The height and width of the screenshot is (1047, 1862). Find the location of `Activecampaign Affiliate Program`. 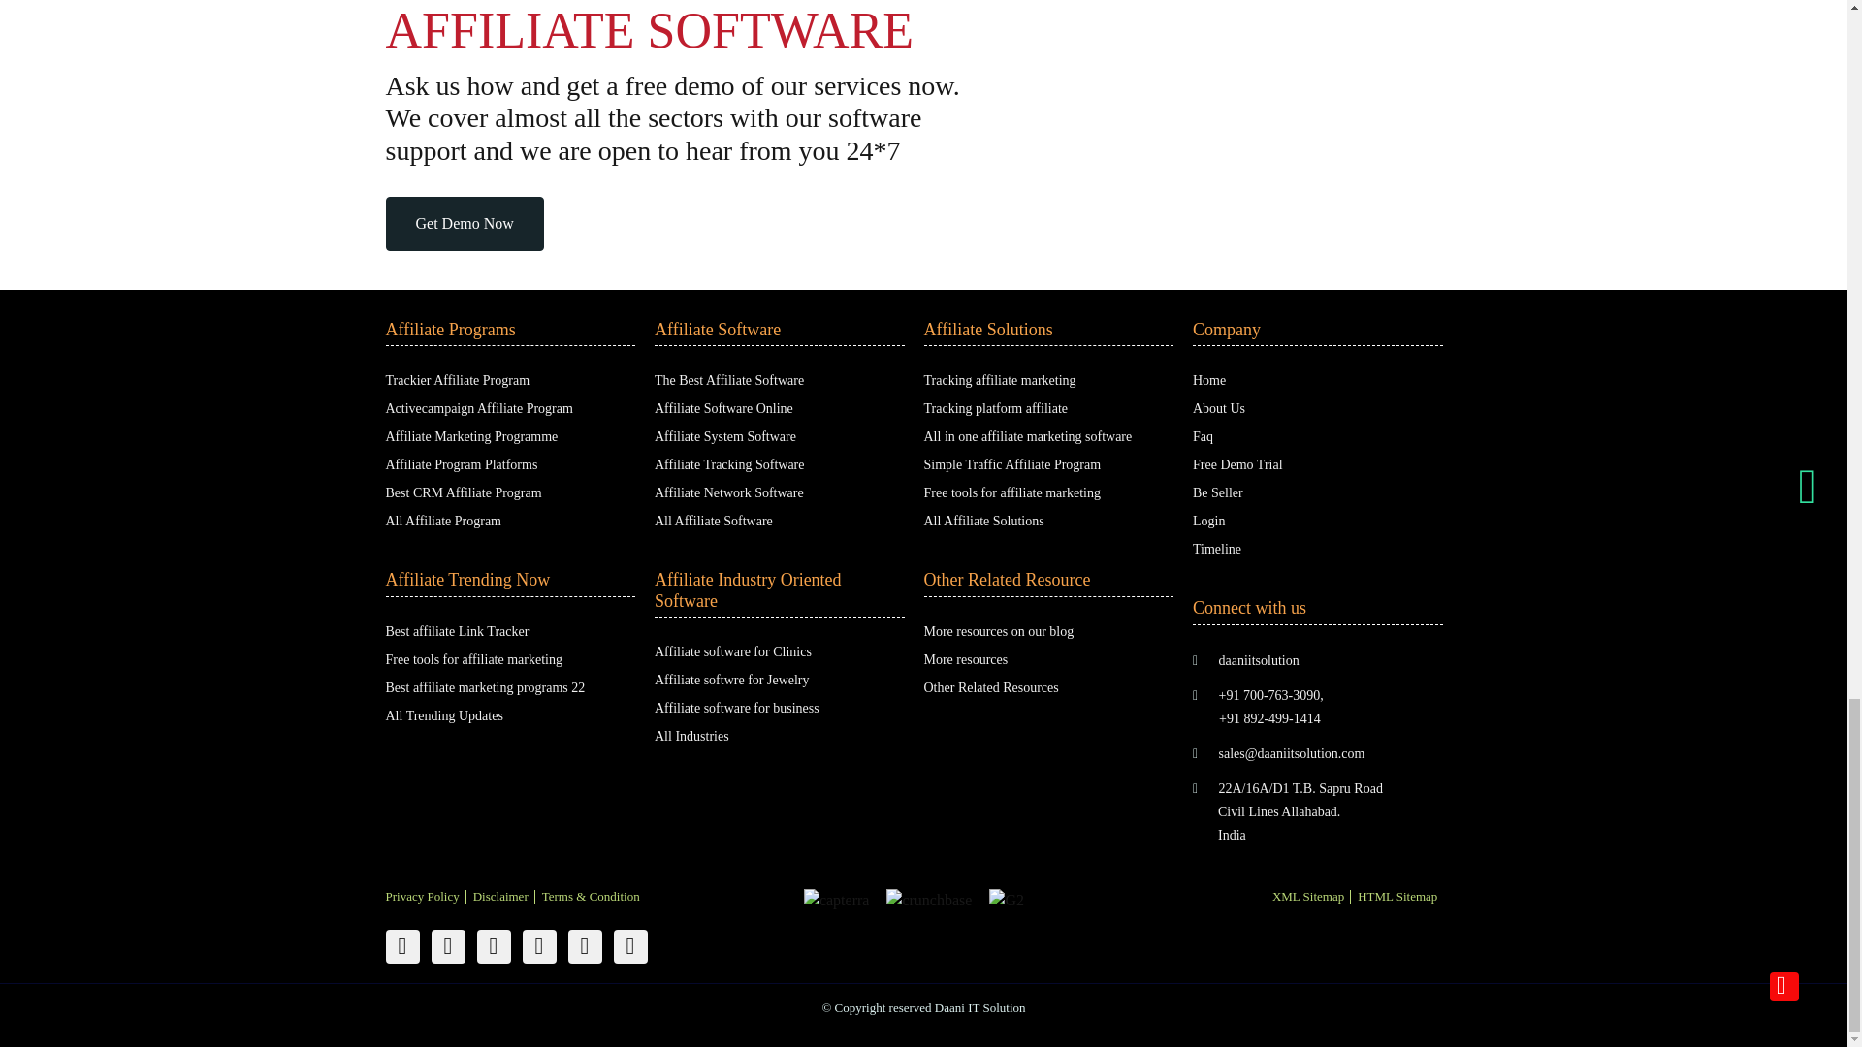

Activecampaign Affiliate Program is located at coordinates (479, 407).